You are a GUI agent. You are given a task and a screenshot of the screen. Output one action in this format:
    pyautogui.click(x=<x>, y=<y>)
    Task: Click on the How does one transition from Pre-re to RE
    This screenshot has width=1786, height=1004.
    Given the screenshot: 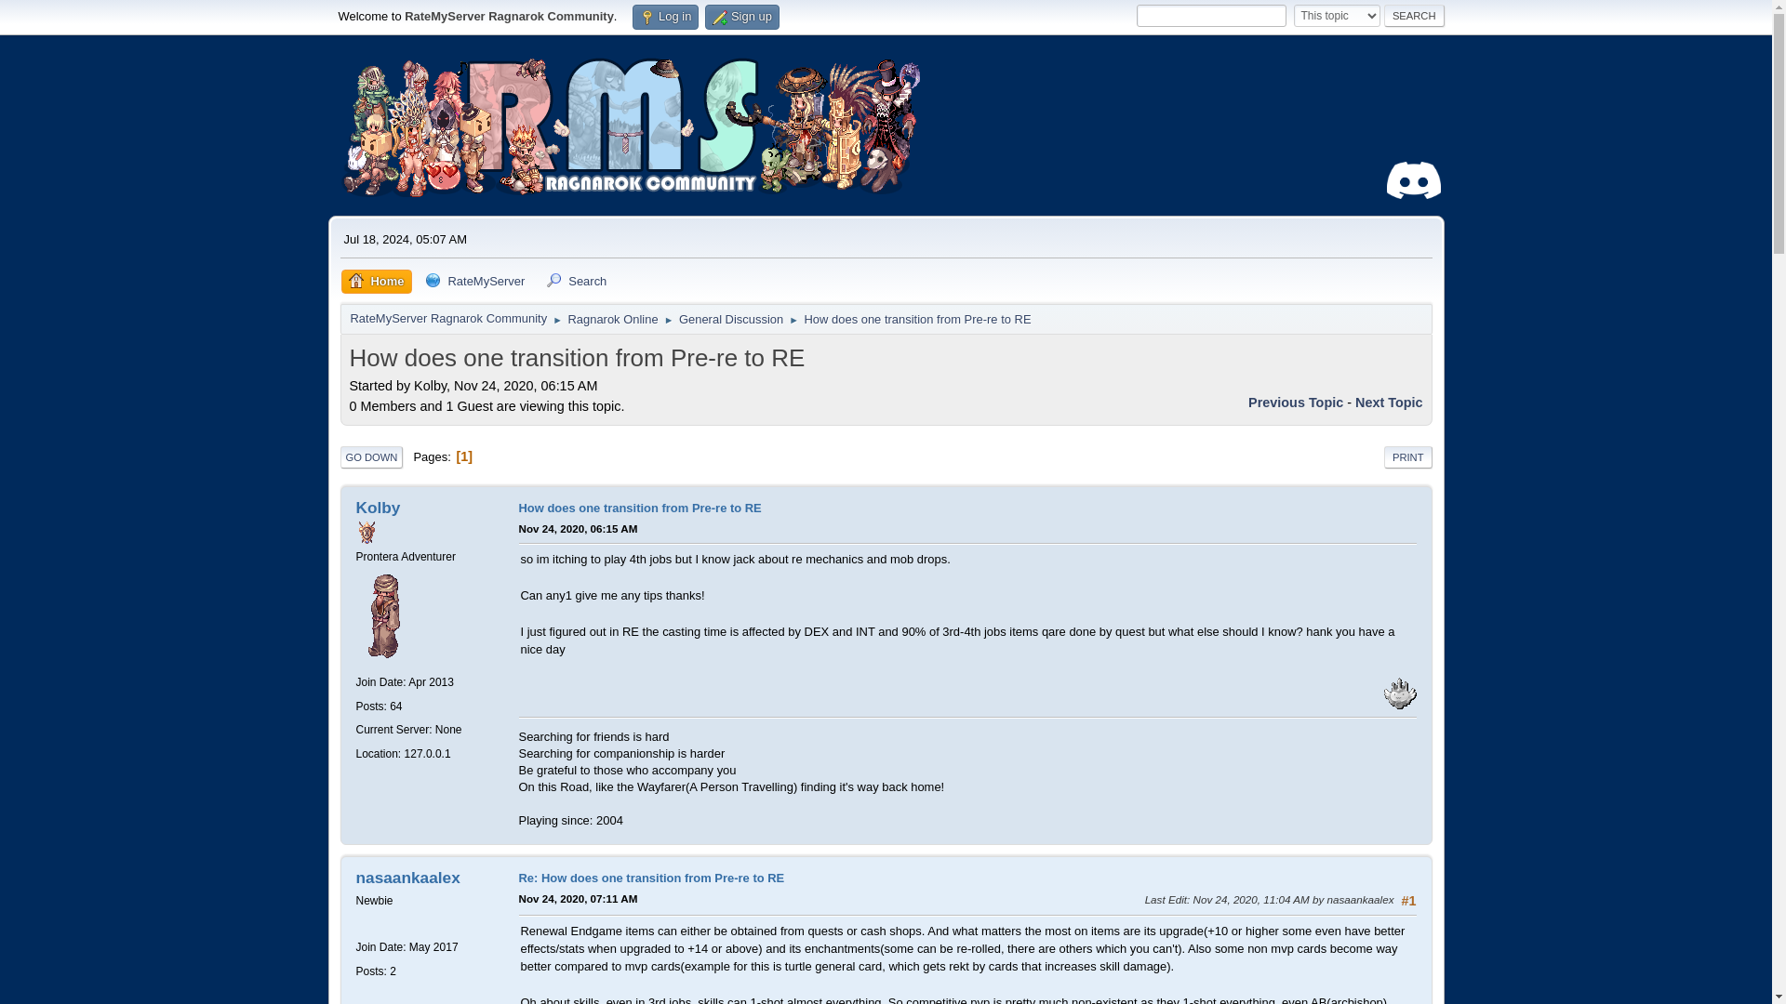 What is the action you would take?
    pyautogui.click(x=918, y=316)
    